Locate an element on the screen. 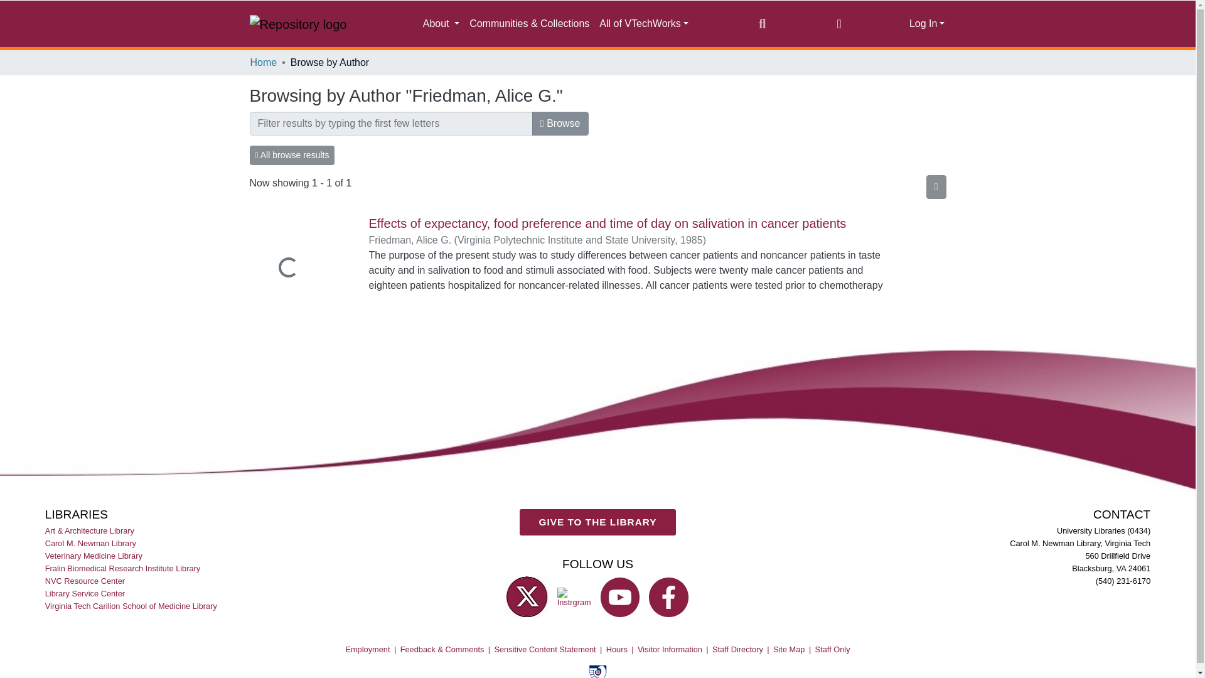 The width and height of the screenshot is (1205, 678). About is located at coordinates (441, 24).